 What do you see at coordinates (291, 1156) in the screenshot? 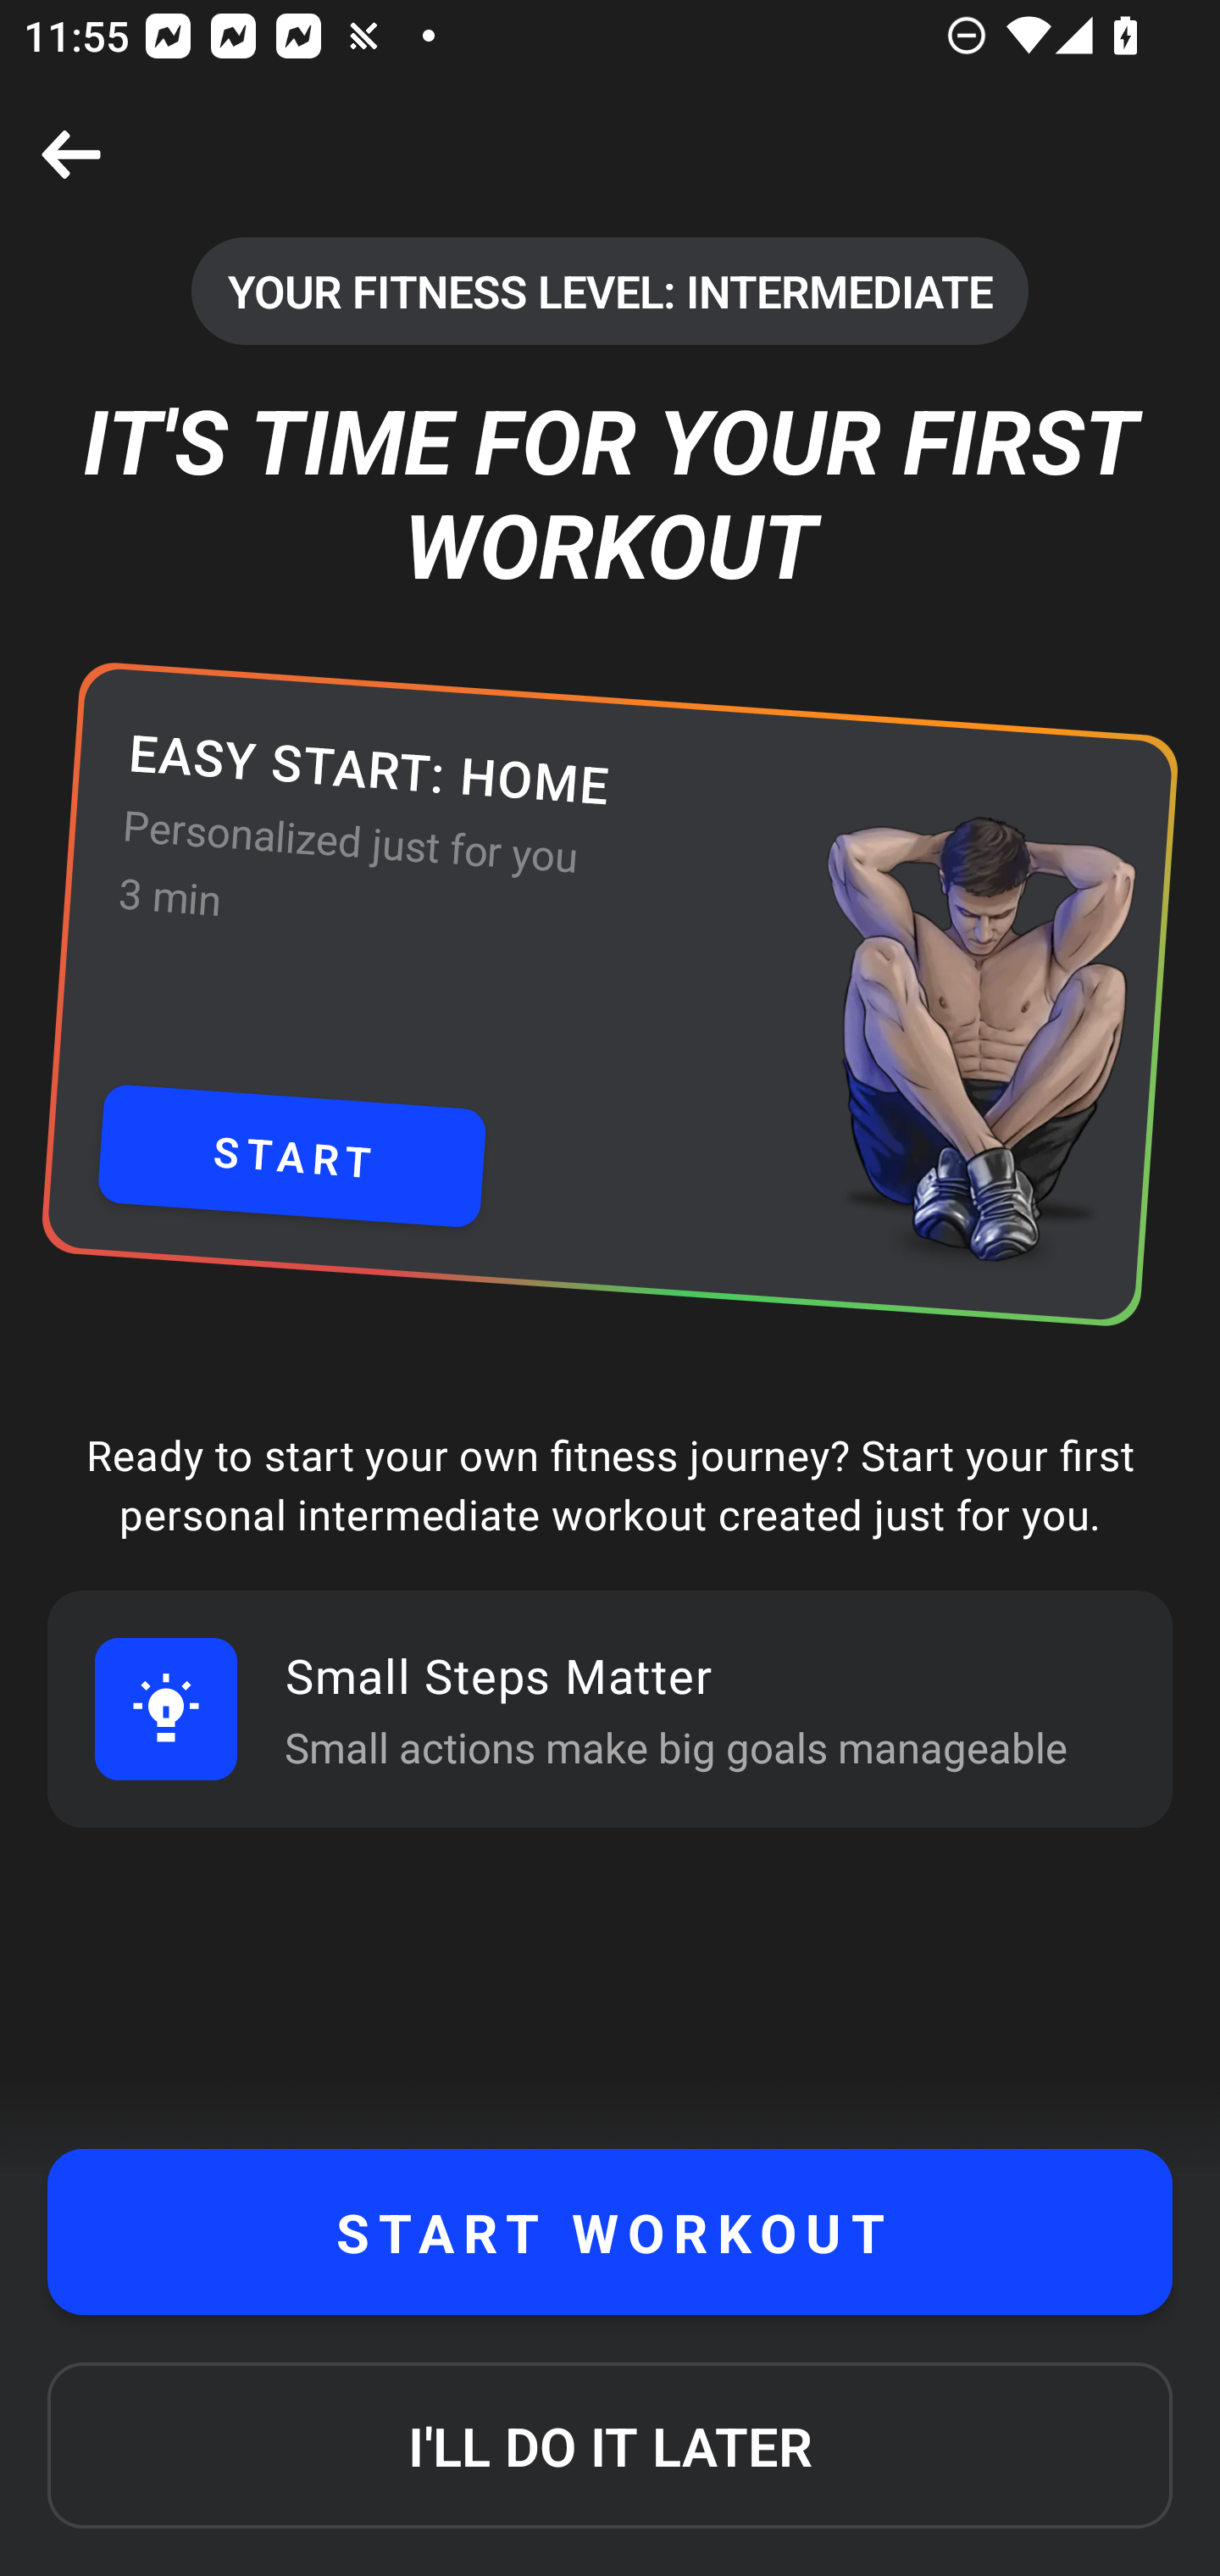
I see `START` at bounding box center [291, 1156].